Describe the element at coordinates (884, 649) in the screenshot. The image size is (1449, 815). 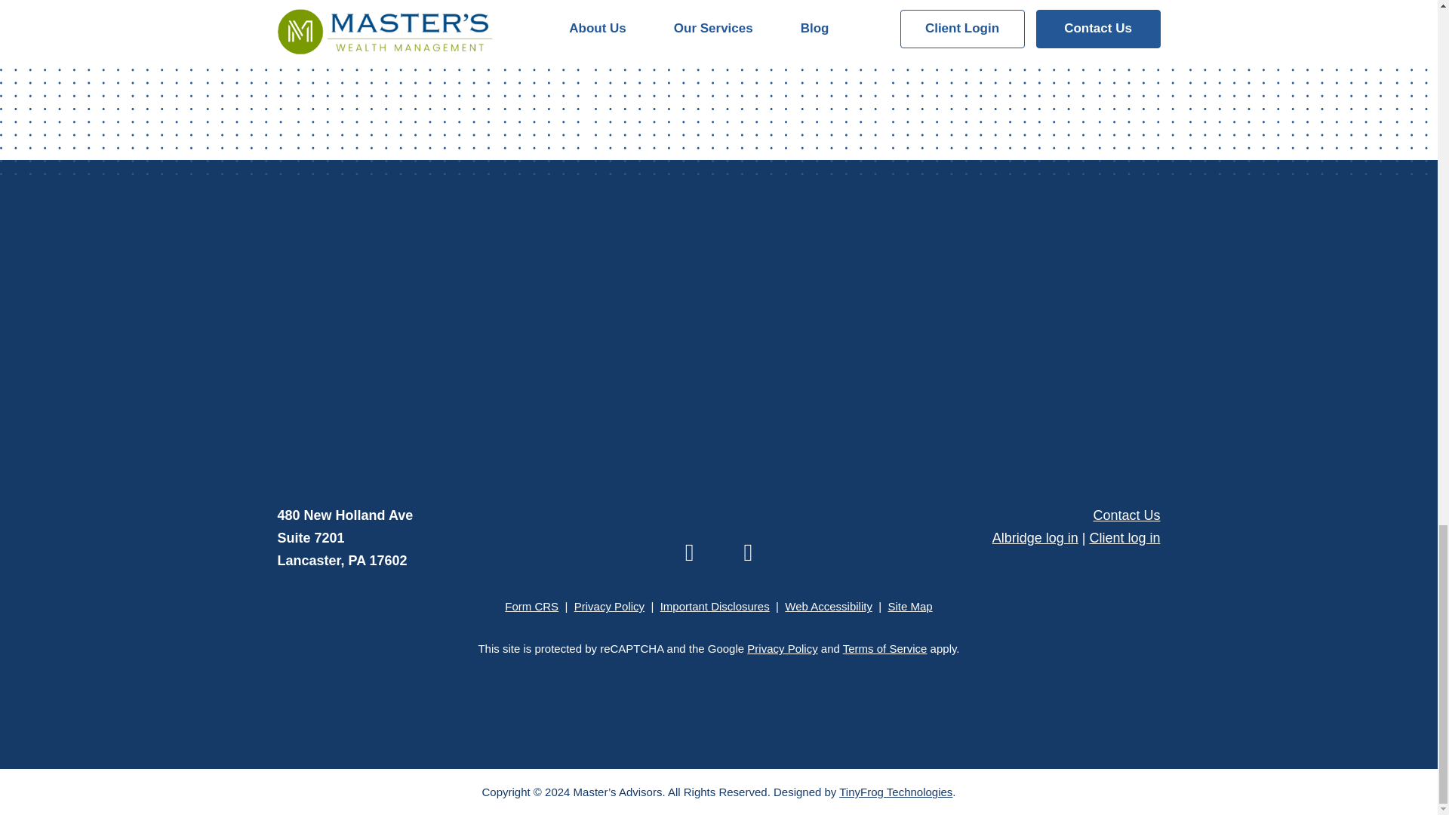
I see `Terms of Service` at that location.